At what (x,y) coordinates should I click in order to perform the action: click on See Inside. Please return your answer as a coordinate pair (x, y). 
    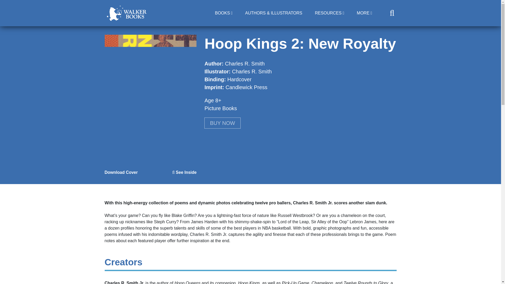
    Looking at the image, I should click on (184, 173).